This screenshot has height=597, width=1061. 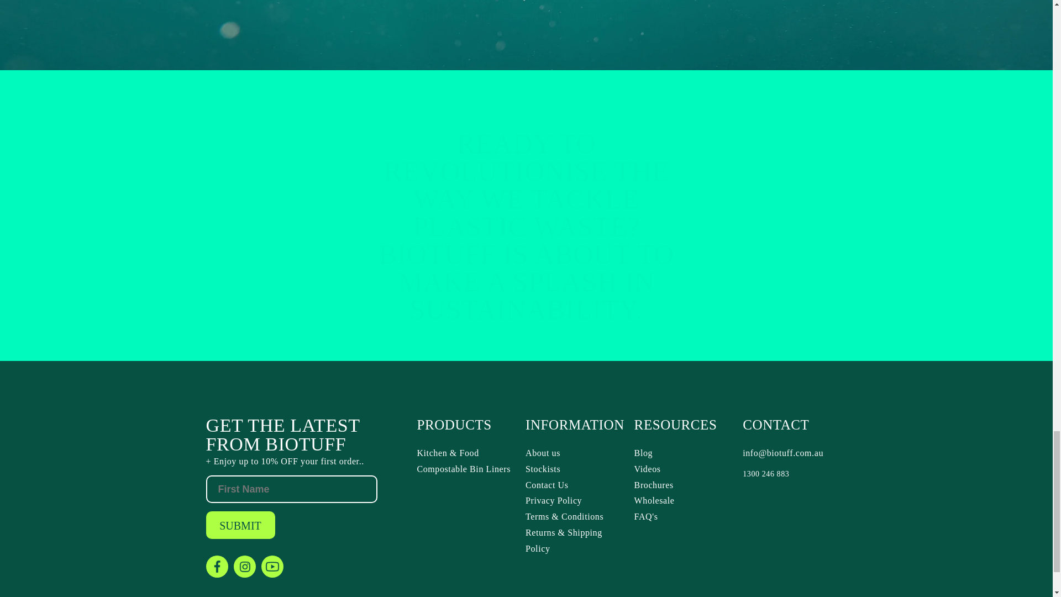 What do you see at coordinates (684, 453) in the screenshot?
I see `Blog` at bounding box center [684, 453].